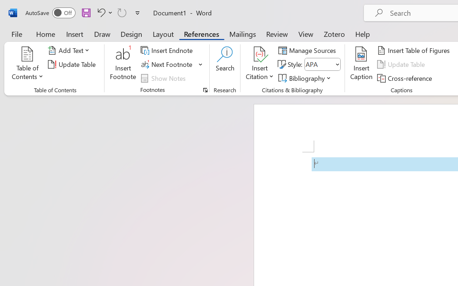  I want to click on Insert Endnote, so click(167, 50).